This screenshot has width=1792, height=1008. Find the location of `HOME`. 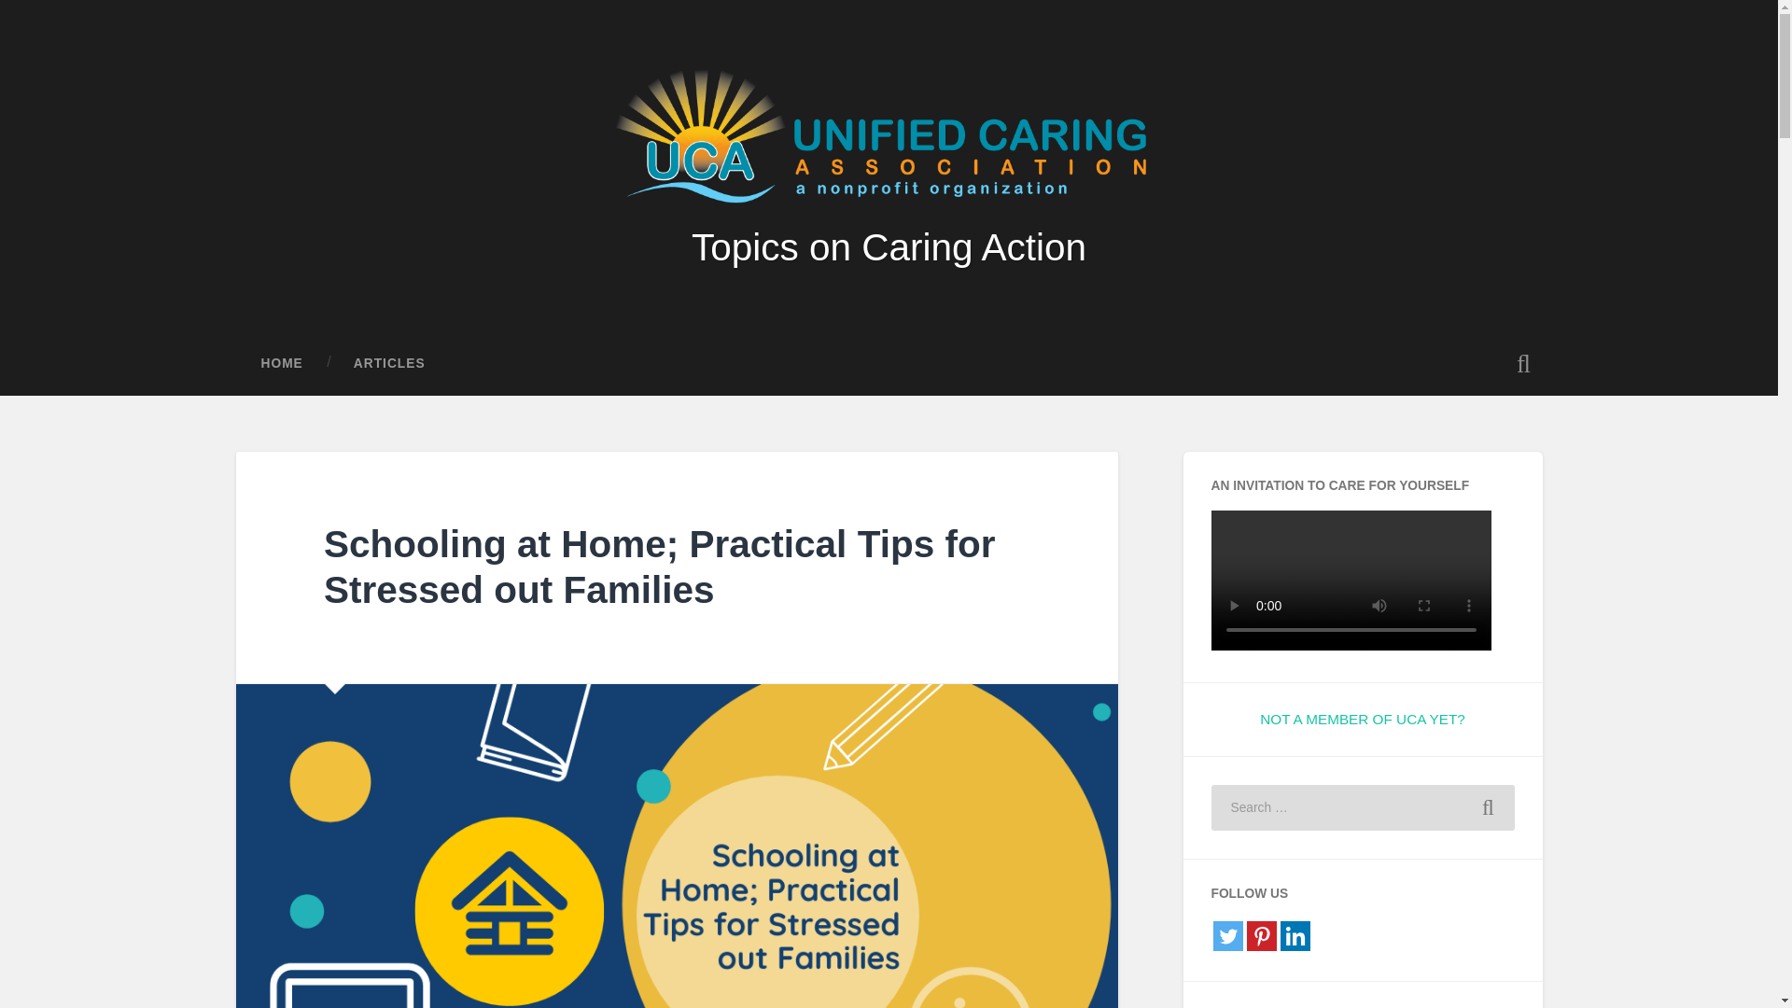

HOME is located at coordinates (281, 364).